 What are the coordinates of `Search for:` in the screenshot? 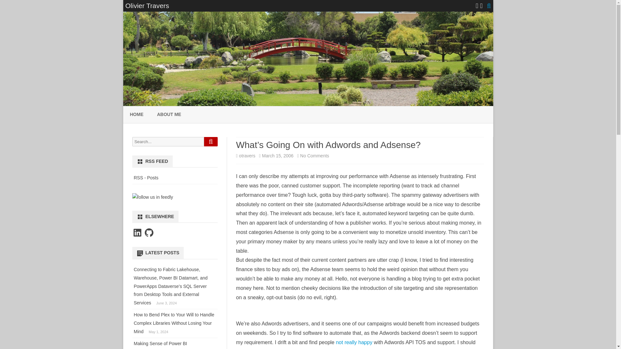 It's located at (168, 142).